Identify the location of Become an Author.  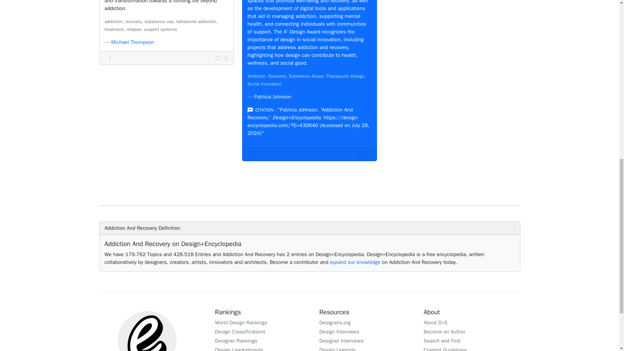
(445, 331).